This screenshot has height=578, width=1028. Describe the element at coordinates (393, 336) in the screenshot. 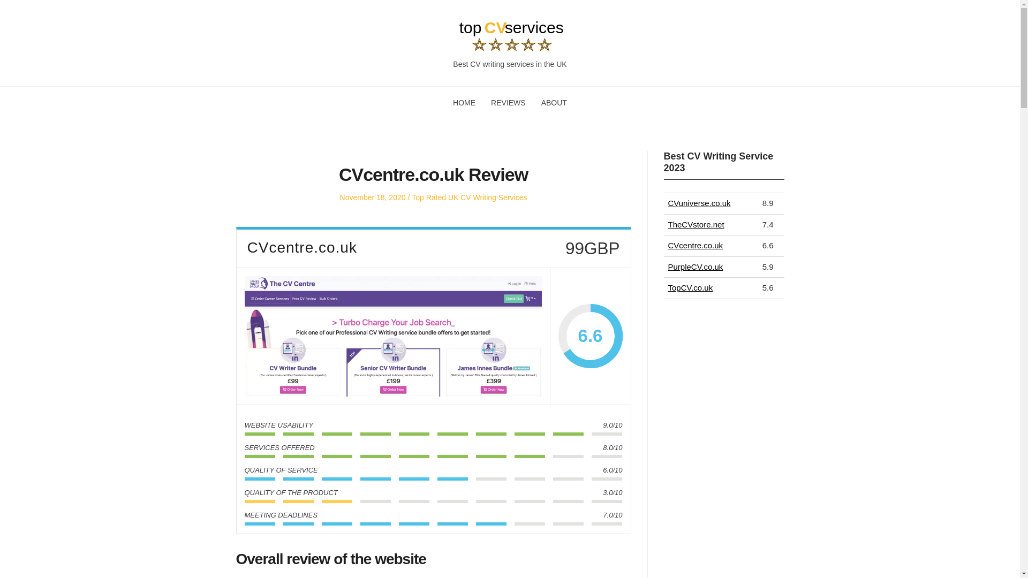

I see `CVcentre.co.uk` at that location.